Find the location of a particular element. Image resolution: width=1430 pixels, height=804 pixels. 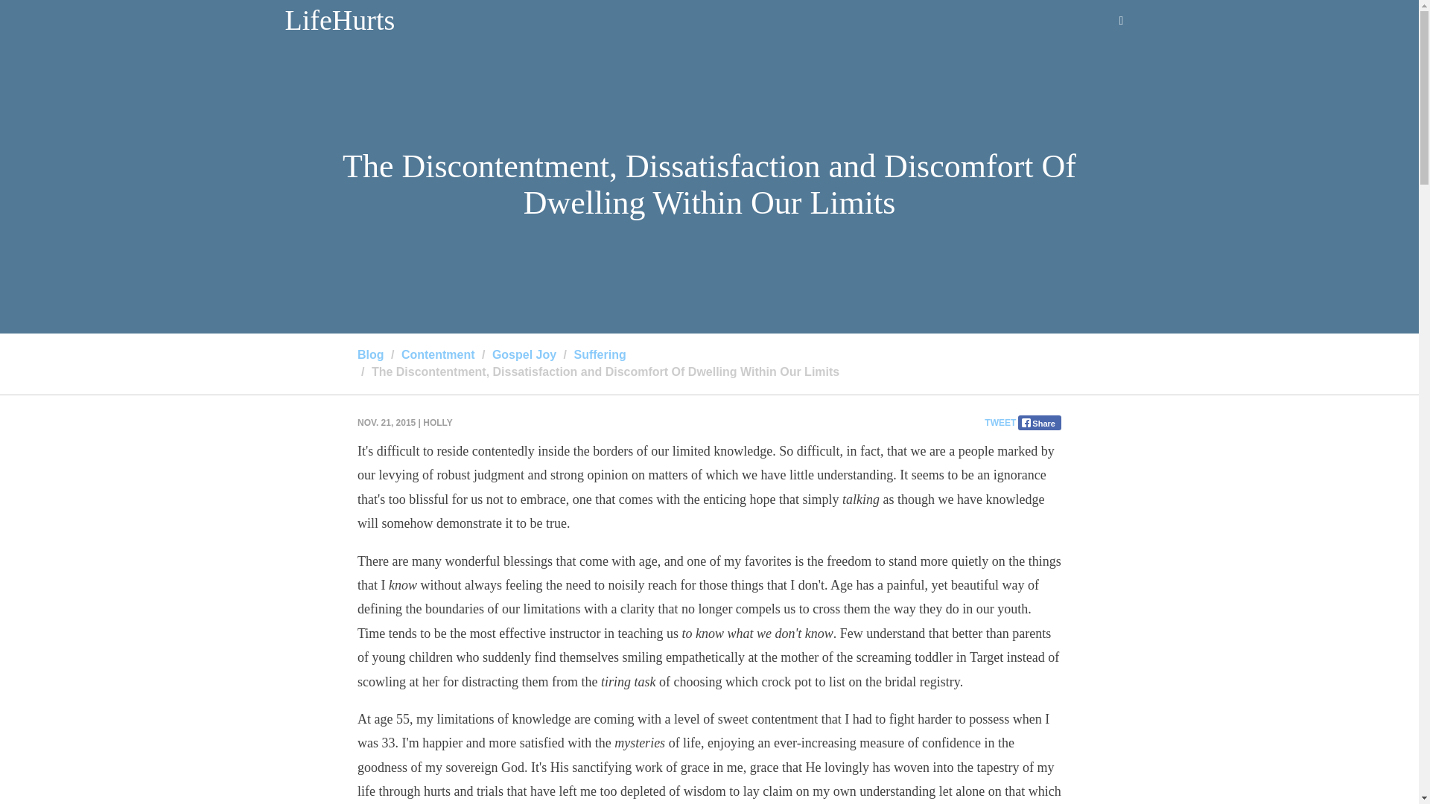

Blog is located at coordinates (371, 354).